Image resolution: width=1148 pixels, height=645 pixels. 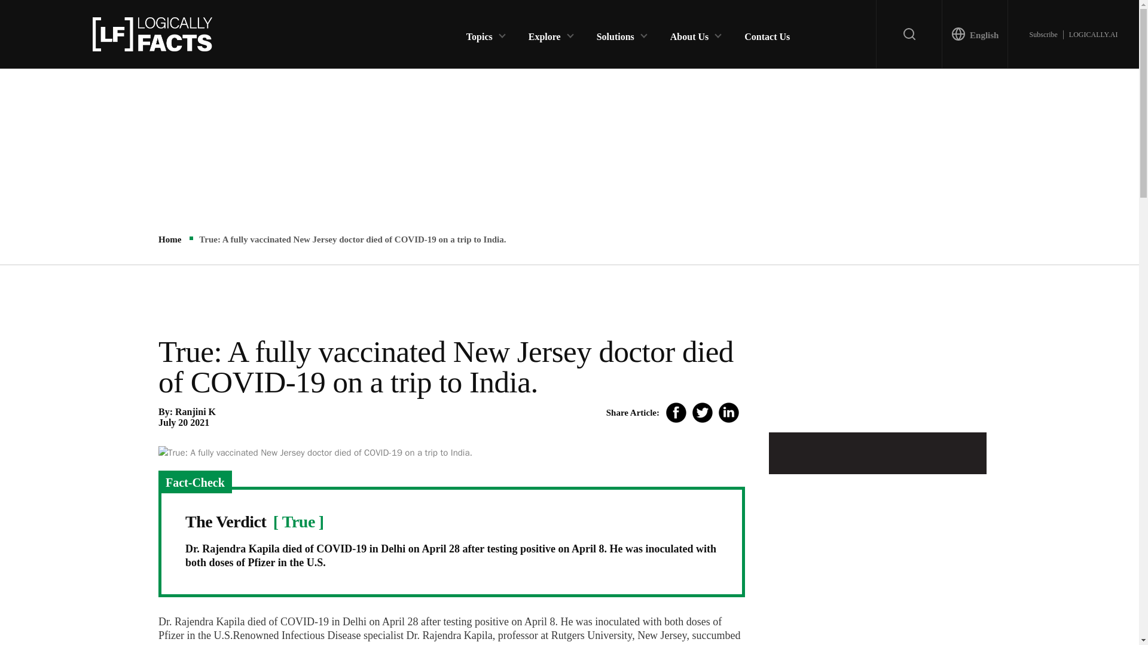 I want to click on Explore, so click(x=544, y=33).